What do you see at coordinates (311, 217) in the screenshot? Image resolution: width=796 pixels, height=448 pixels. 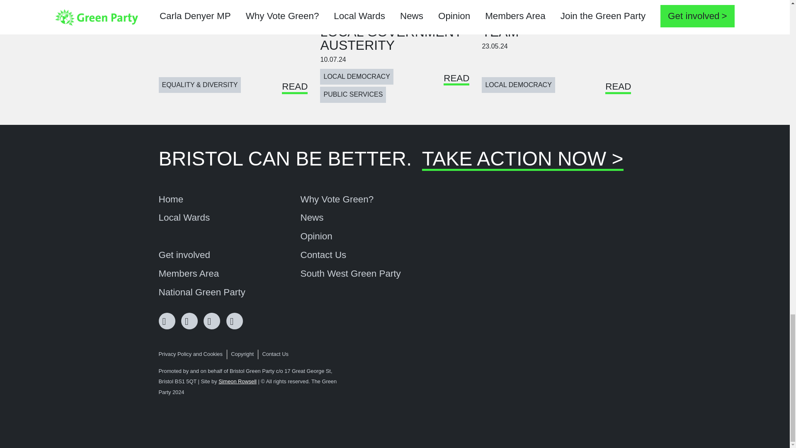 I see `News` at bounding box center [311, 217].